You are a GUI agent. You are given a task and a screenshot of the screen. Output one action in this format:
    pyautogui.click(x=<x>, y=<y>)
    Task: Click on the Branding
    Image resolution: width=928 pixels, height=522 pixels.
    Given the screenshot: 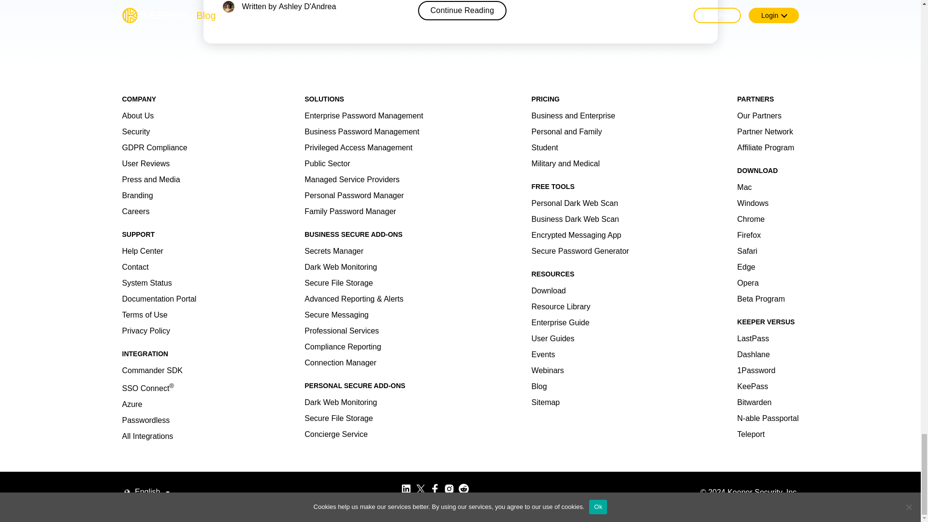 What is the action you would take?
    pyautogui.click(x=137, y=195)
    